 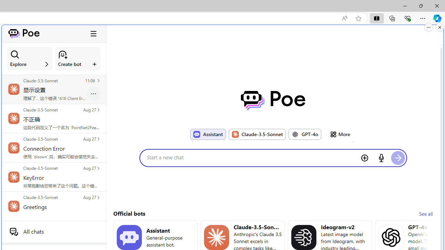 What do you see at coordinates (295, 134) in the screenshot?
I see `Bot image for GPT-4o` at bounding box center [295, 134].